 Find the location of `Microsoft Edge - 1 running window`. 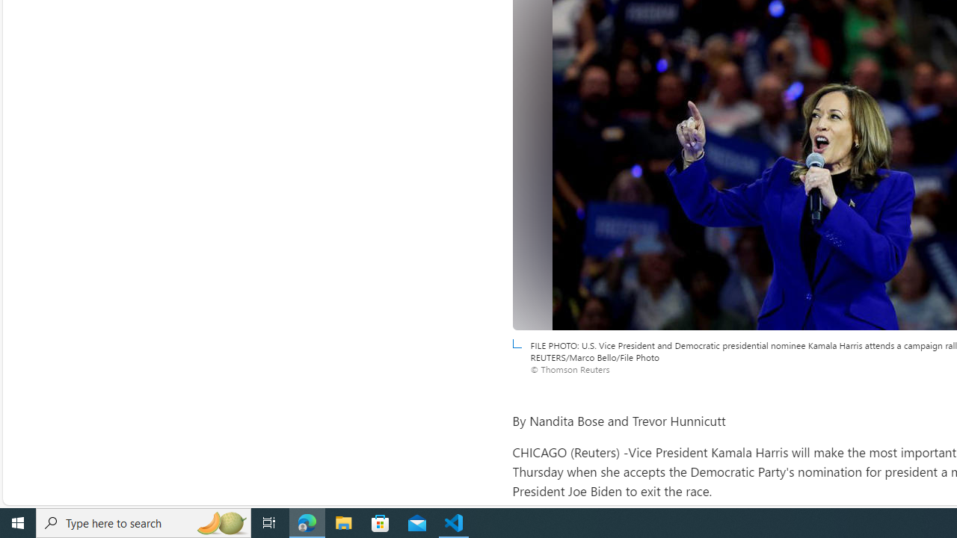

Microsoft Edge - 1 running window is located at coordinates (307, 523).